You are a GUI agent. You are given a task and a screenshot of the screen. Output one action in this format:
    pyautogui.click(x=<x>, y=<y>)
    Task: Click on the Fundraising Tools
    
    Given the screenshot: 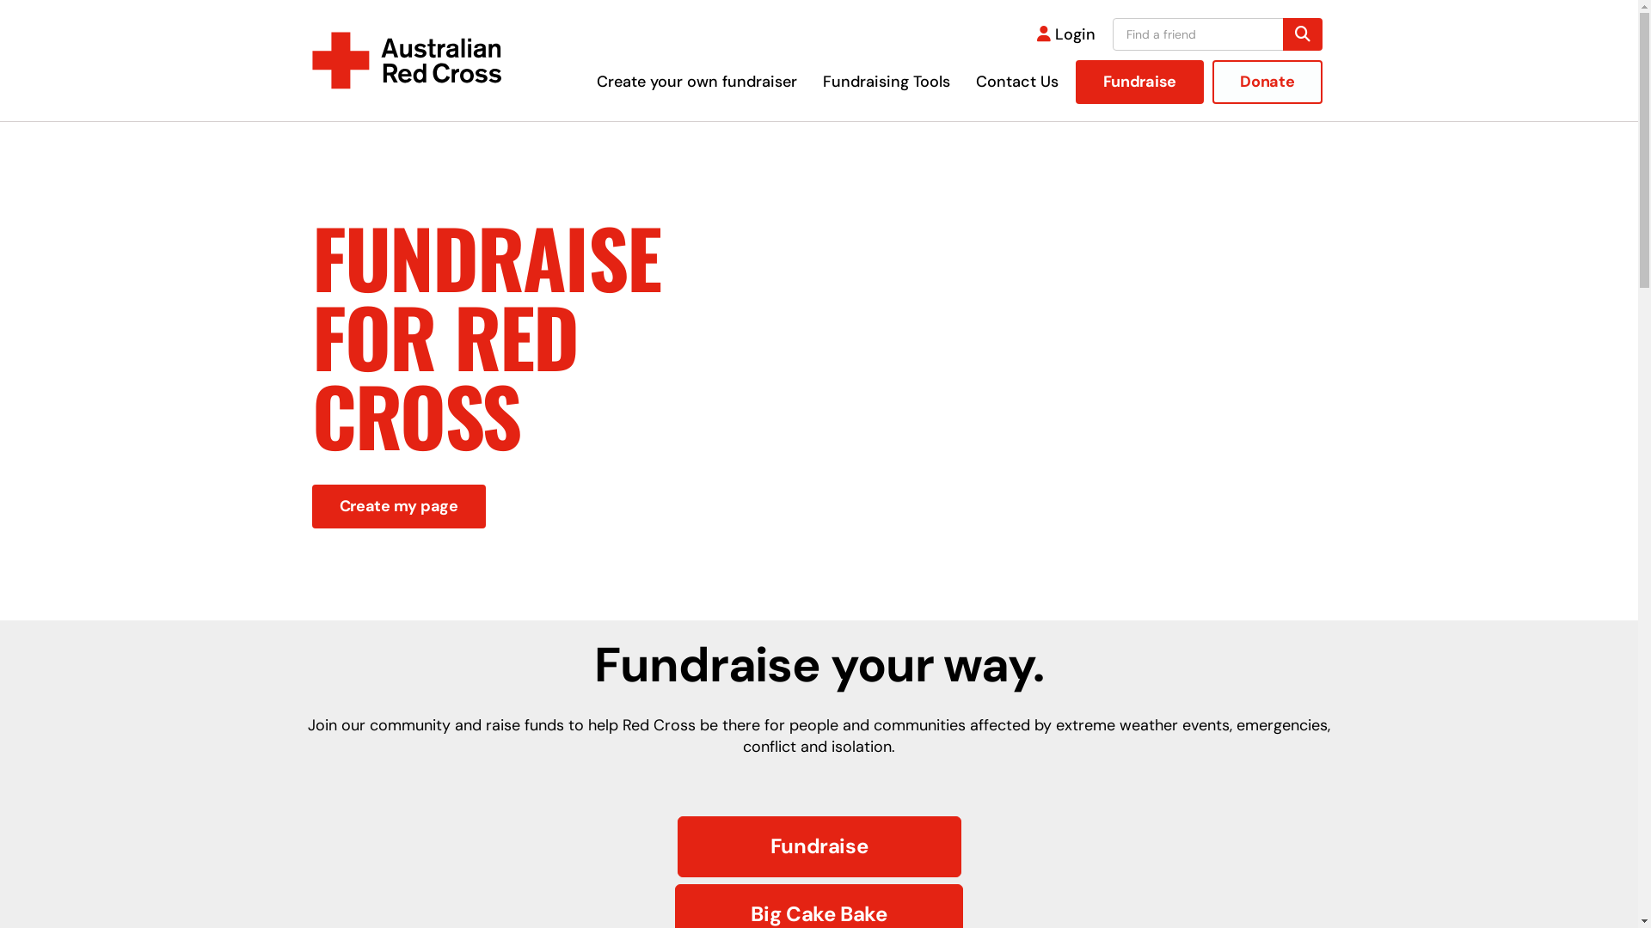 What is the action you would take?
    pyautogui.click(x=887, y=82)
    